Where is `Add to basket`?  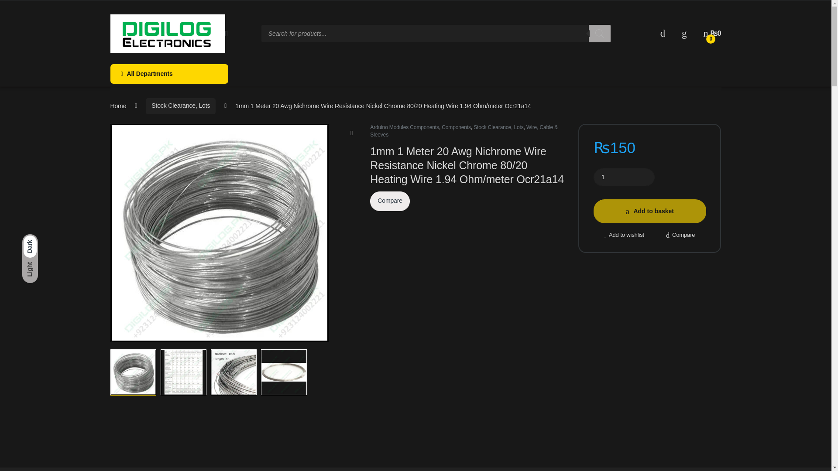
Add to basket is located at coordinates (649, 211).